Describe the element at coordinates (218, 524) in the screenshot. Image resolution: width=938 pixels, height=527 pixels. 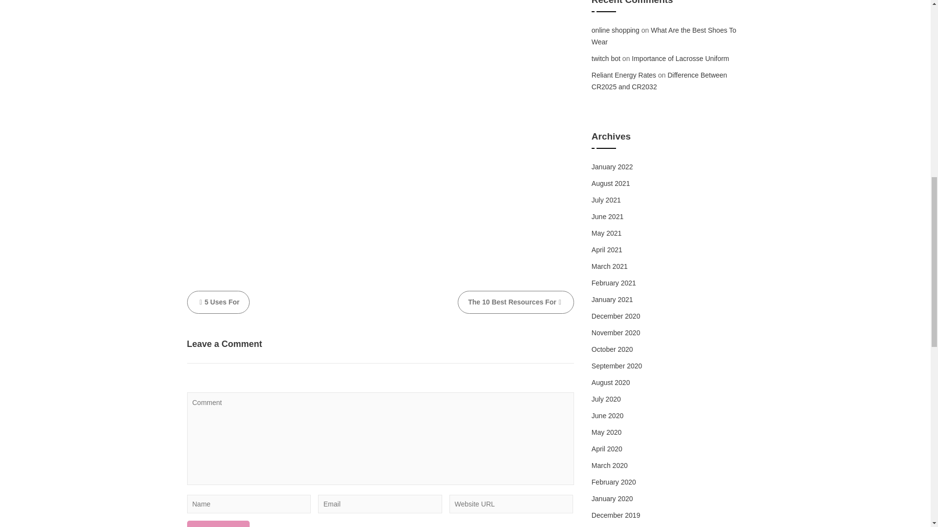
I see `Add Comment` at that location.